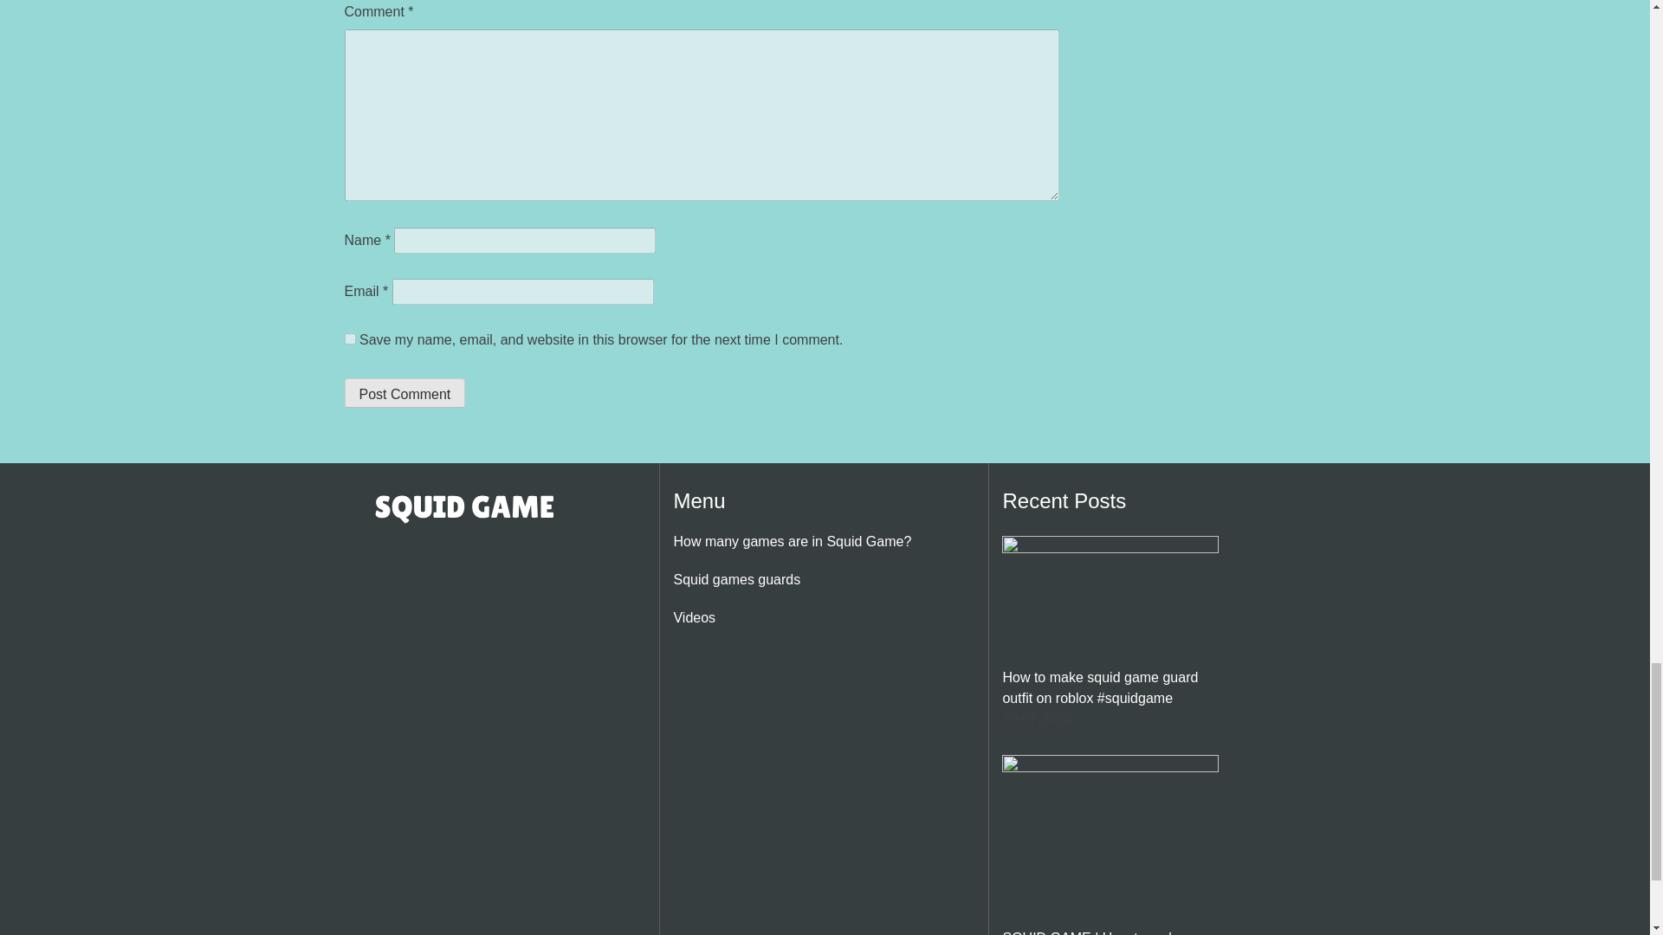 The width and height of the screenshot is (1663, 935). What do you see at coordinates (404, 393) in the screenshot?
I see `Post Comment` at bounding box center [404, 393].